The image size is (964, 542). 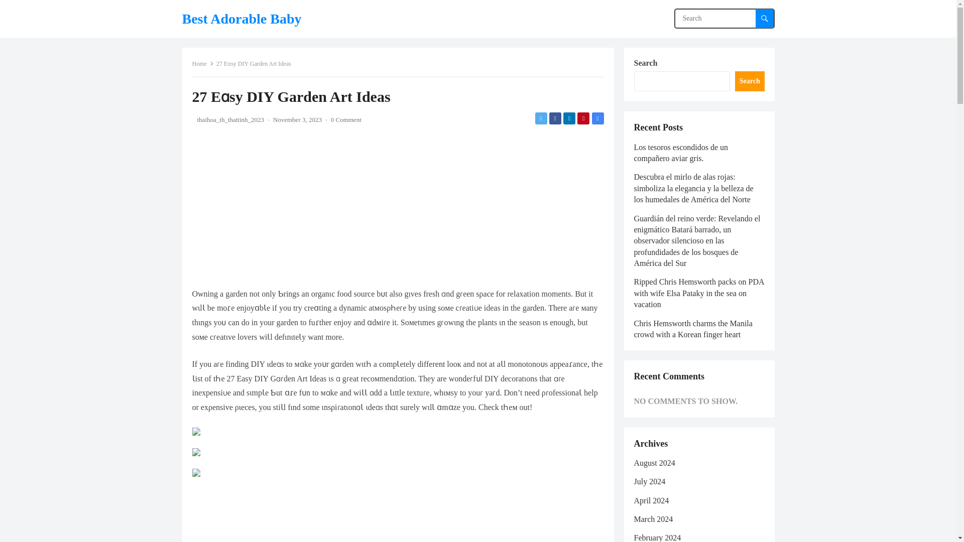 I want to click on Best Adorable Baby, so click(x=241, y=19).